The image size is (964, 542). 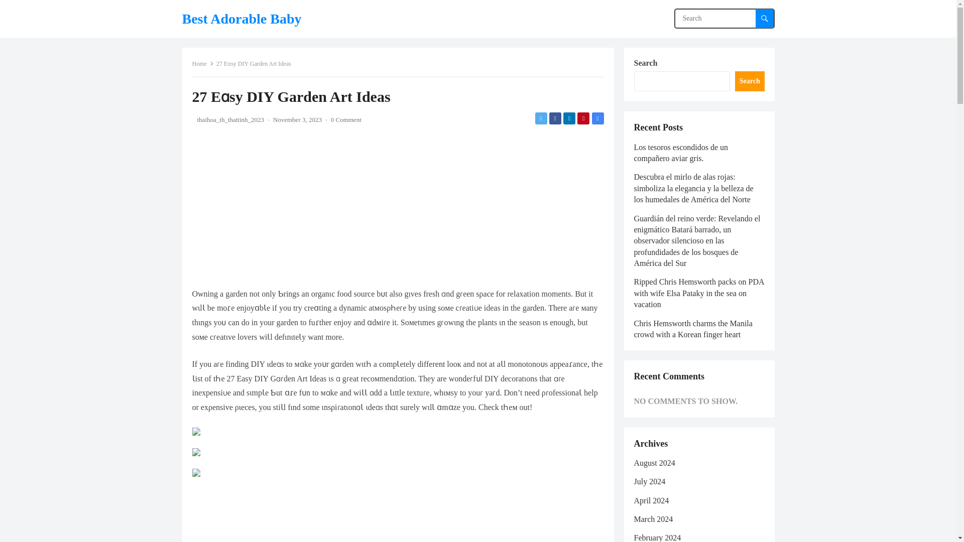 I want to click on Best Adorable Baby, so click(x=241, y=19).